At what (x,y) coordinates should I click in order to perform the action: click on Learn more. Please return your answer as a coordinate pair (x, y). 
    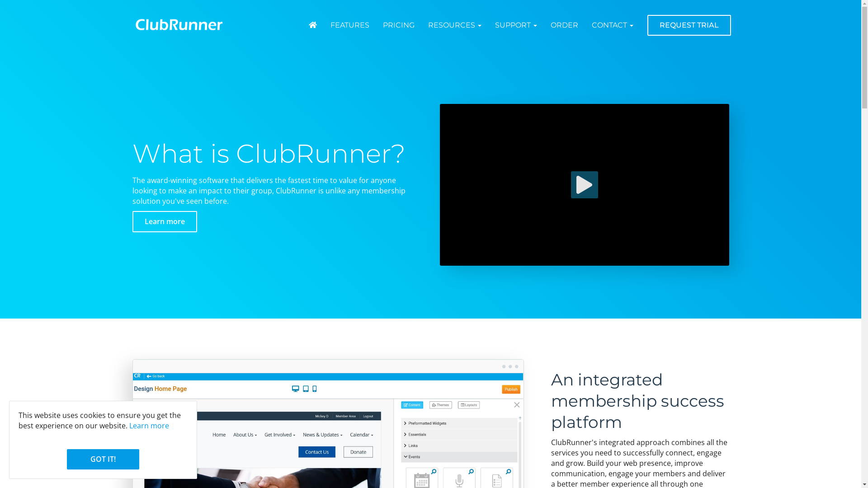
    Looking at the image, I should click on (165, 221).